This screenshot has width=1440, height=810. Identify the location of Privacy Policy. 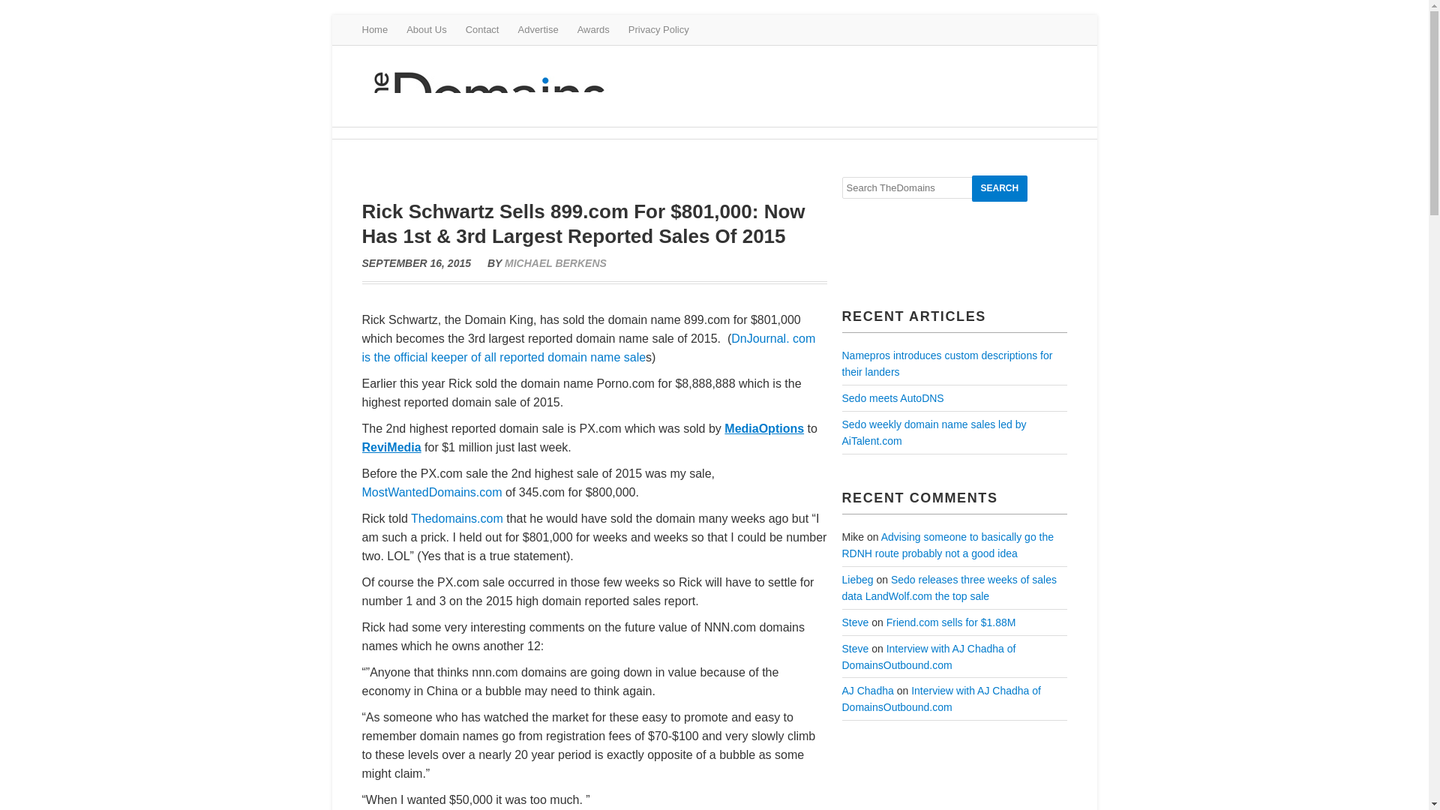
(658, 30).